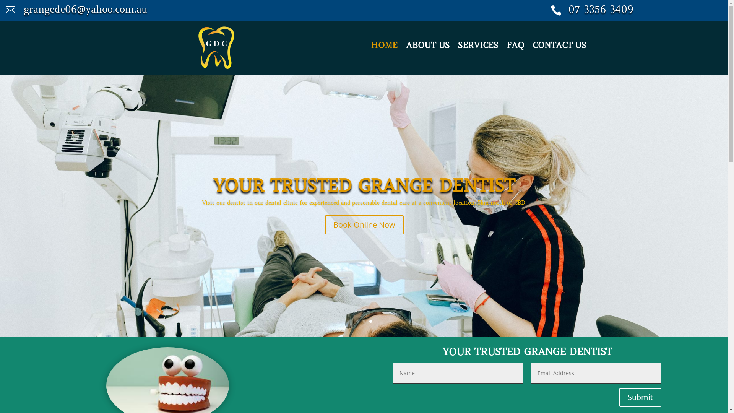  What do you see at coordinates (358, 321) in the screenshot?
I see `1` at bounding box center [358, 321].